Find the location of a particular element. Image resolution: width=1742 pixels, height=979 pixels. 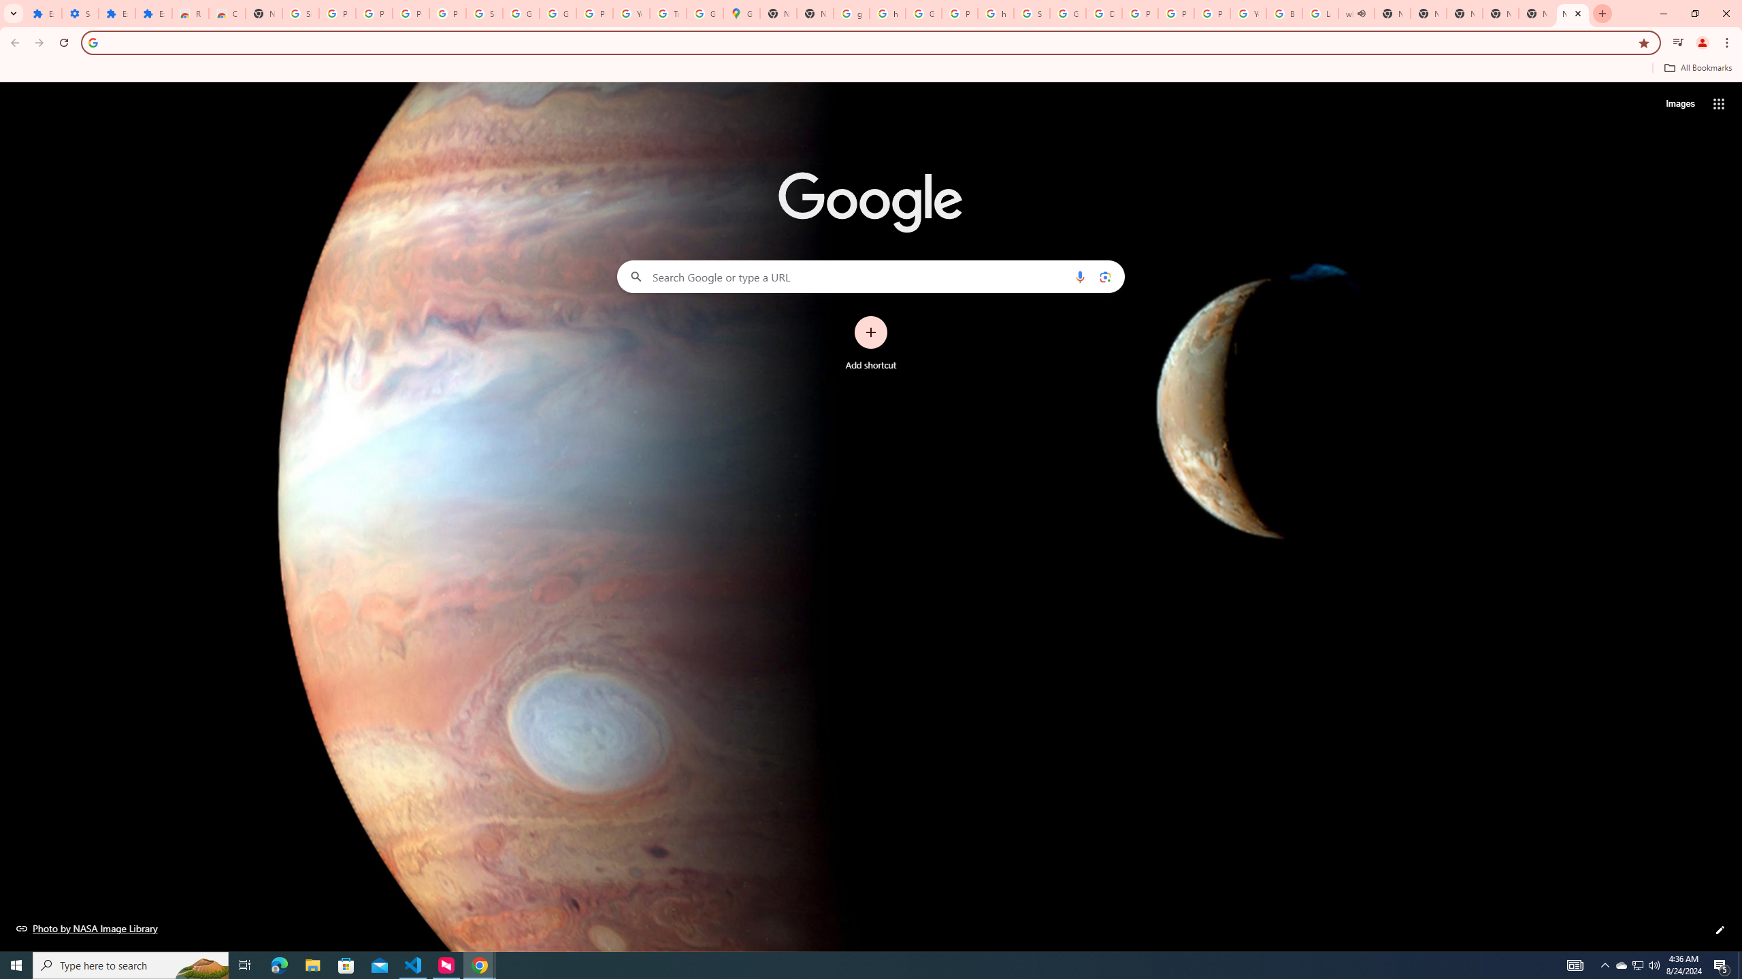

Search icon is located at coordinates (93, 42).